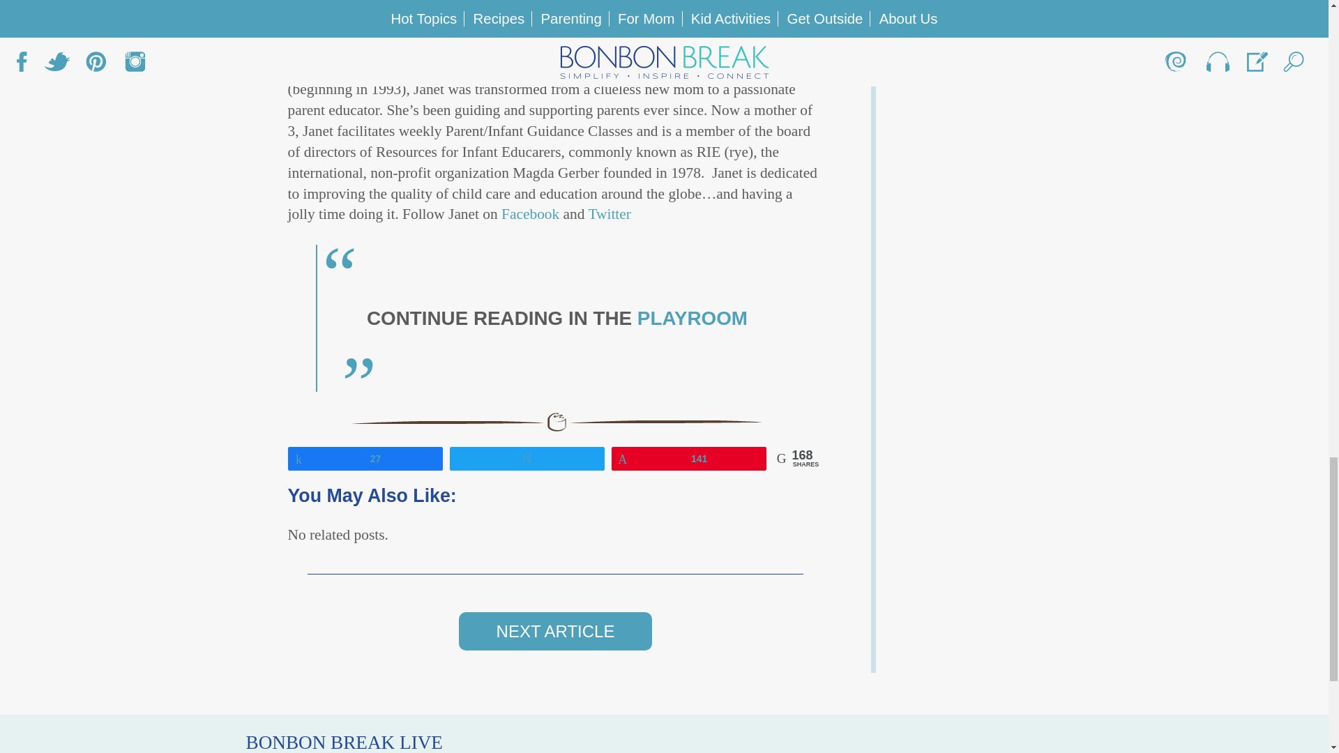 The height and width of the screenshot is (753, 1339). I want to click on Twitter, so click(609, 213).